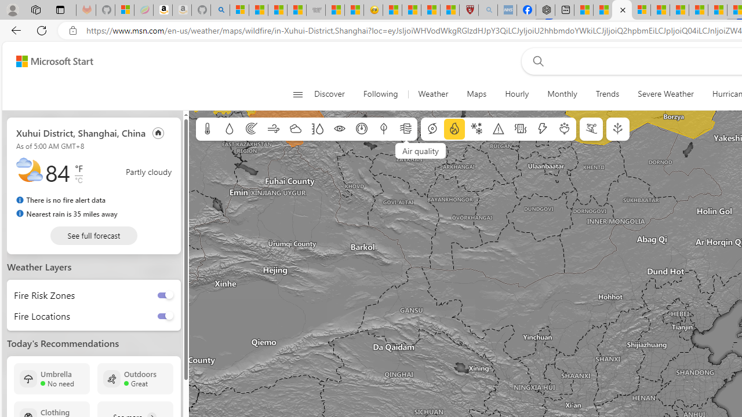 The image size is (742, 417). I want to click on Fire Risk Zones, so click(41, 294).